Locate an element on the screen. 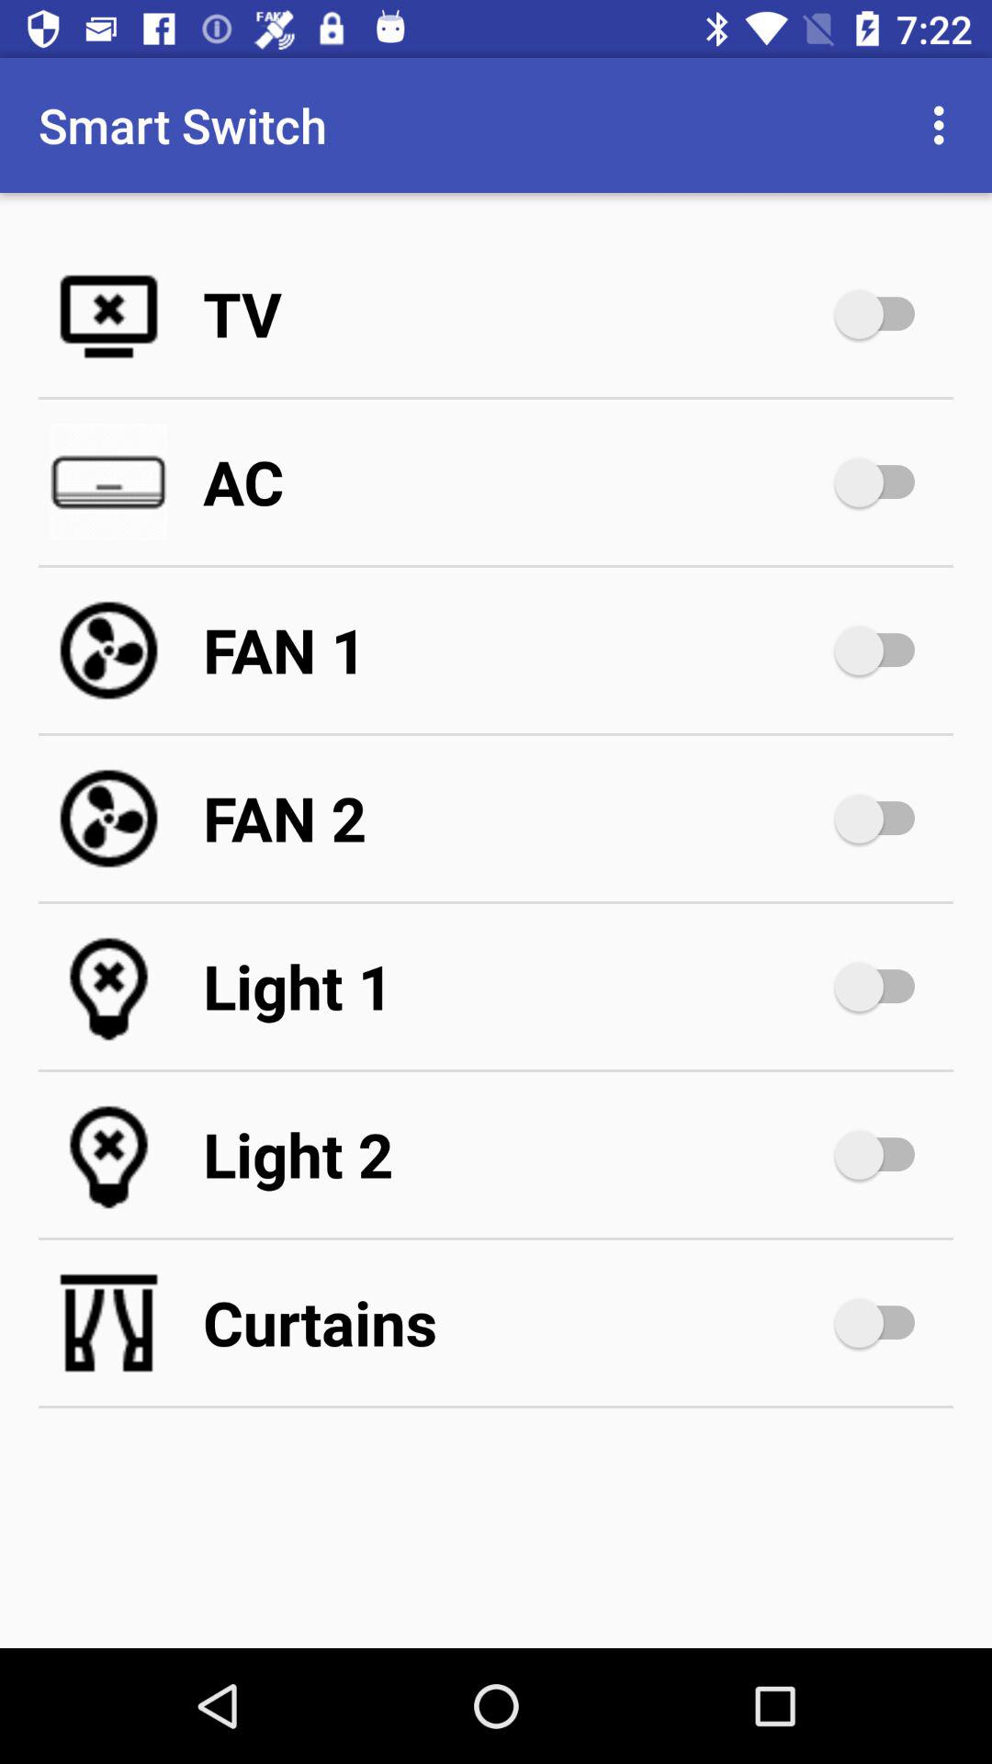 This screenshot has width=992, height=1764. turn on the item below tv item is located at coordinates (514, 481).